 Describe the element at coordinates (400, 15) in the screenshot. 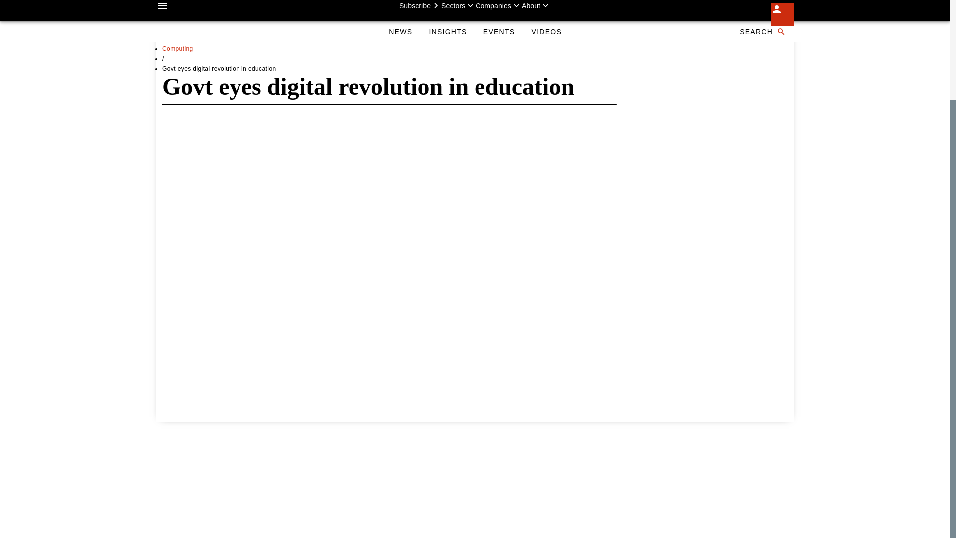

I see `NEWS` at that location.